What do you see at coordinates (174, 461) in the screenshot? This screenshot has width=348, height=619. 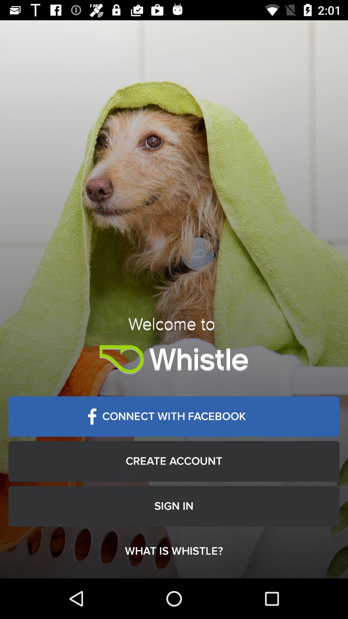 I see `choose the item above sign in icon` at bounding box center [174, 461].